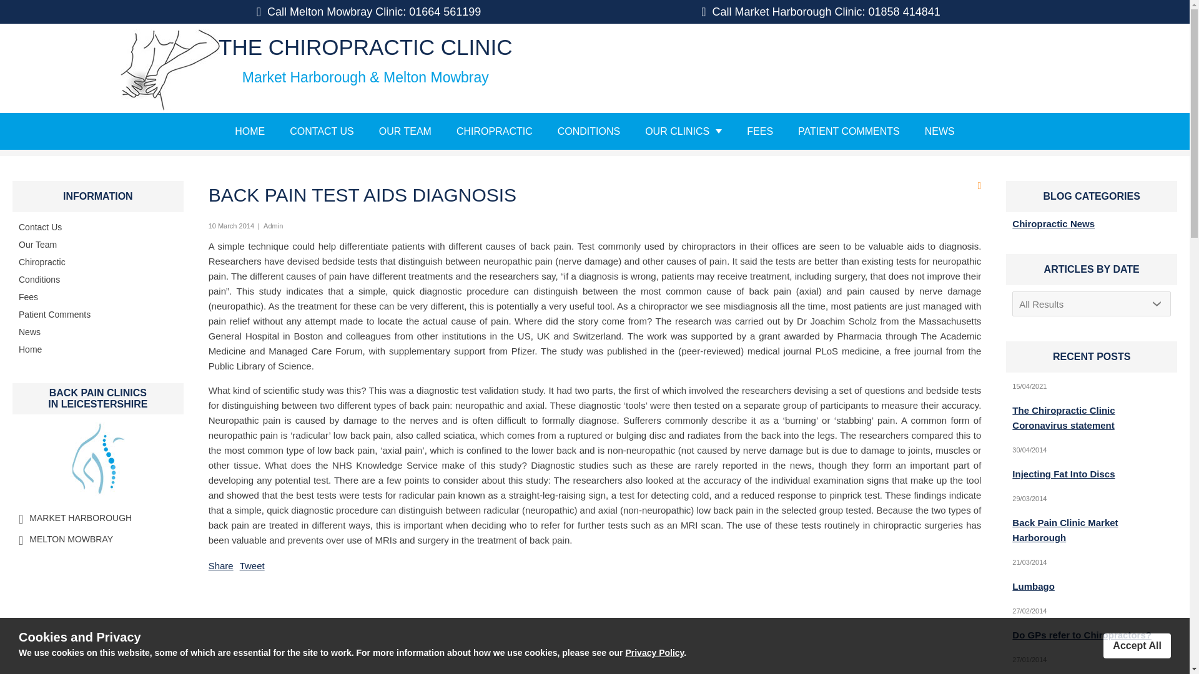  I want to click on Back Pain Clinic Market Harborough, so click(1064, 530).